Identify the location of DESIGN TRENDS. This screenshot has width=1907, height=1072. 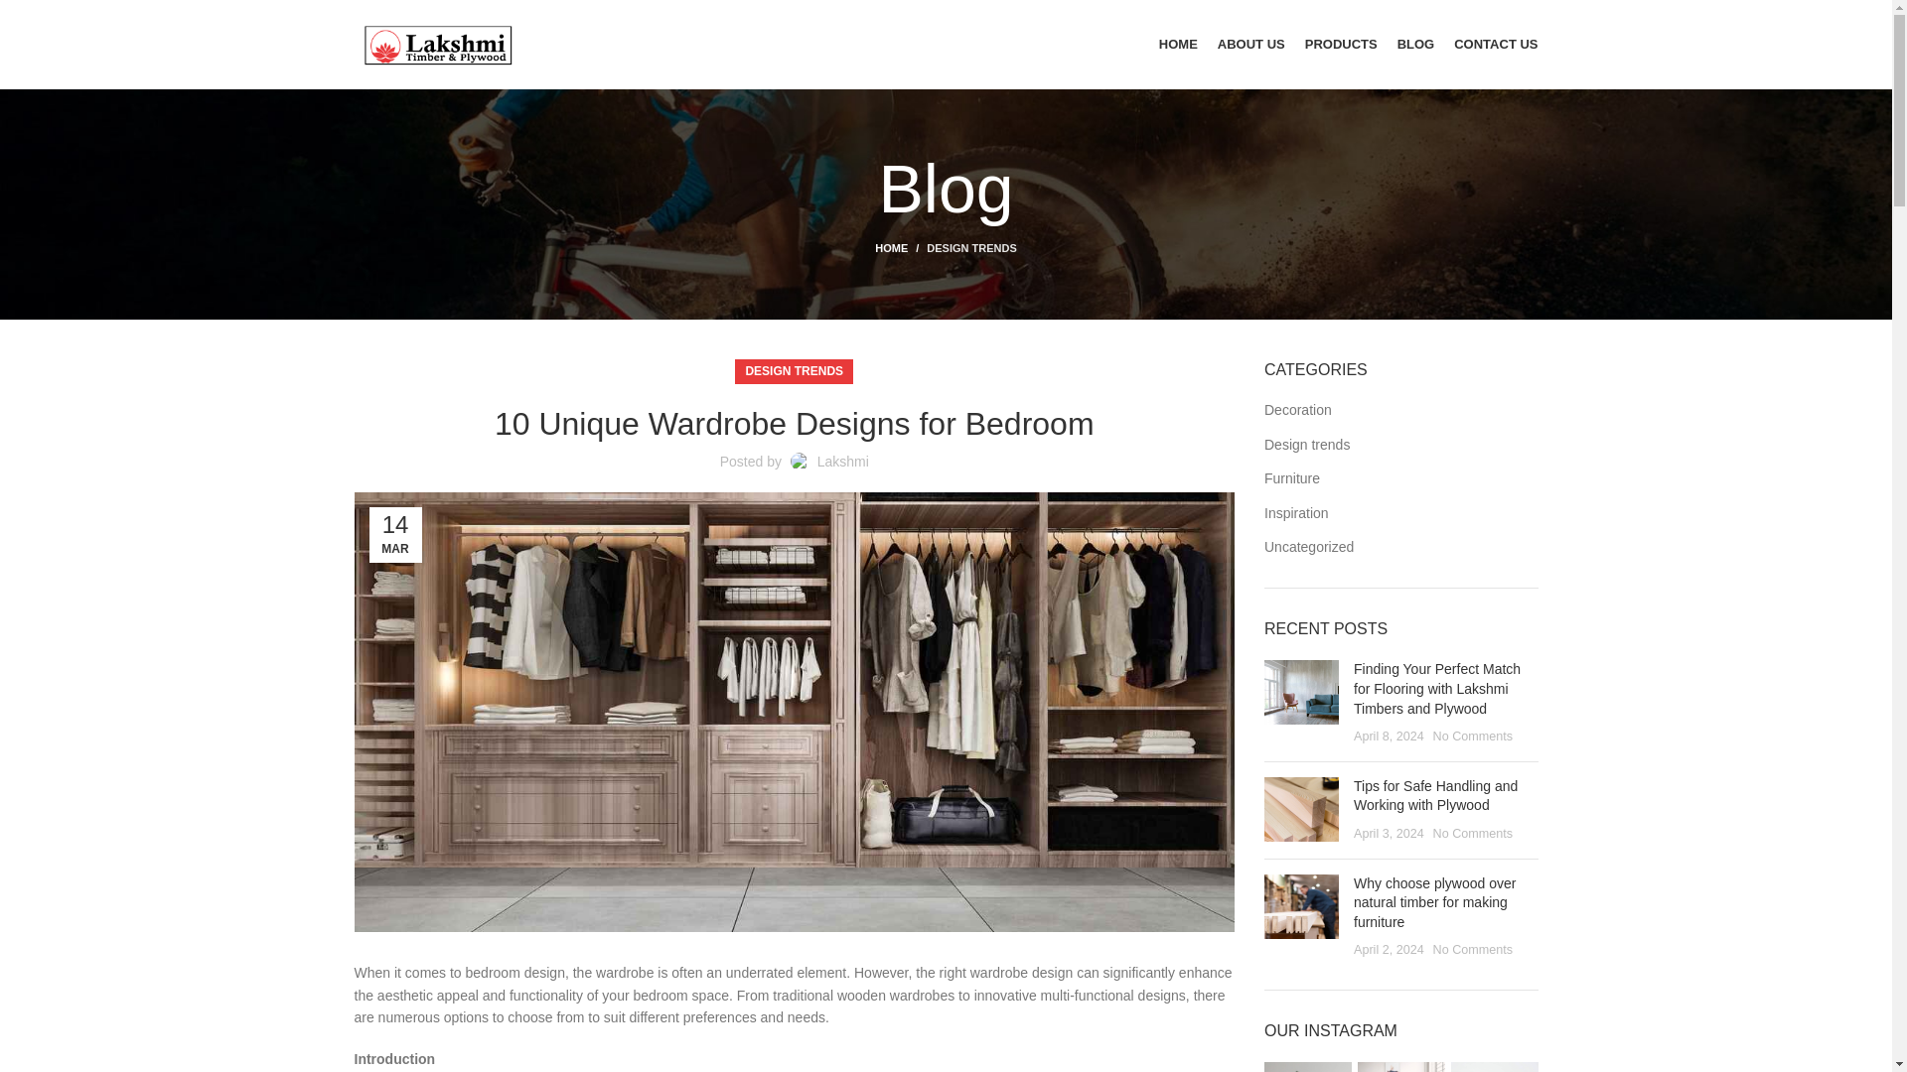
(794, 371).